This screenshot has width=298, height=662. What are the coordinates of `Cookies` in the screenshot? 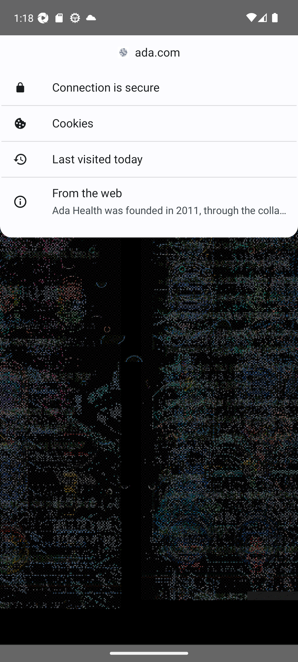 It's located at (149, 124).